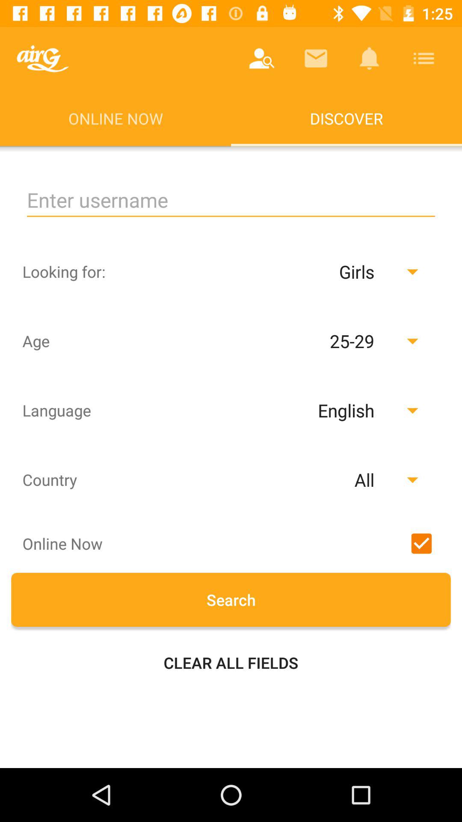  Describe the element at coordinates (43, 58) in the screenshot. I see `open the app next to the discover` at that location.